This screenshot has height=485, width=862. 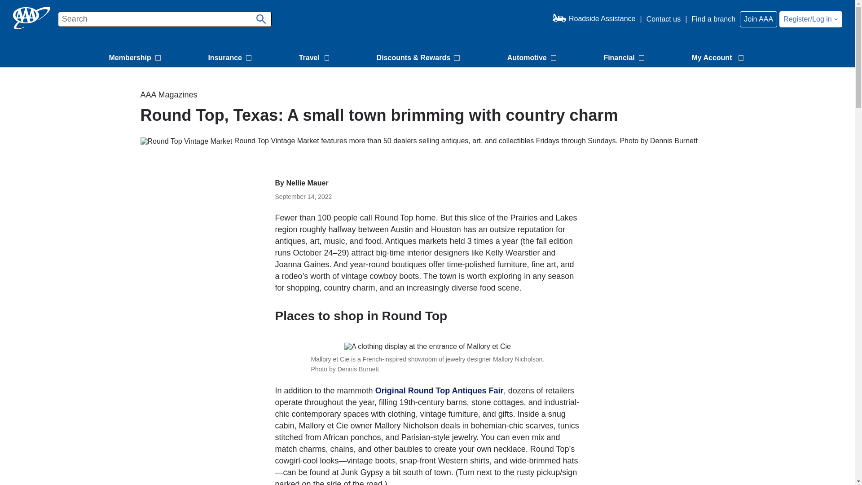 I want to click on Travel, so click(x=315, y=58).